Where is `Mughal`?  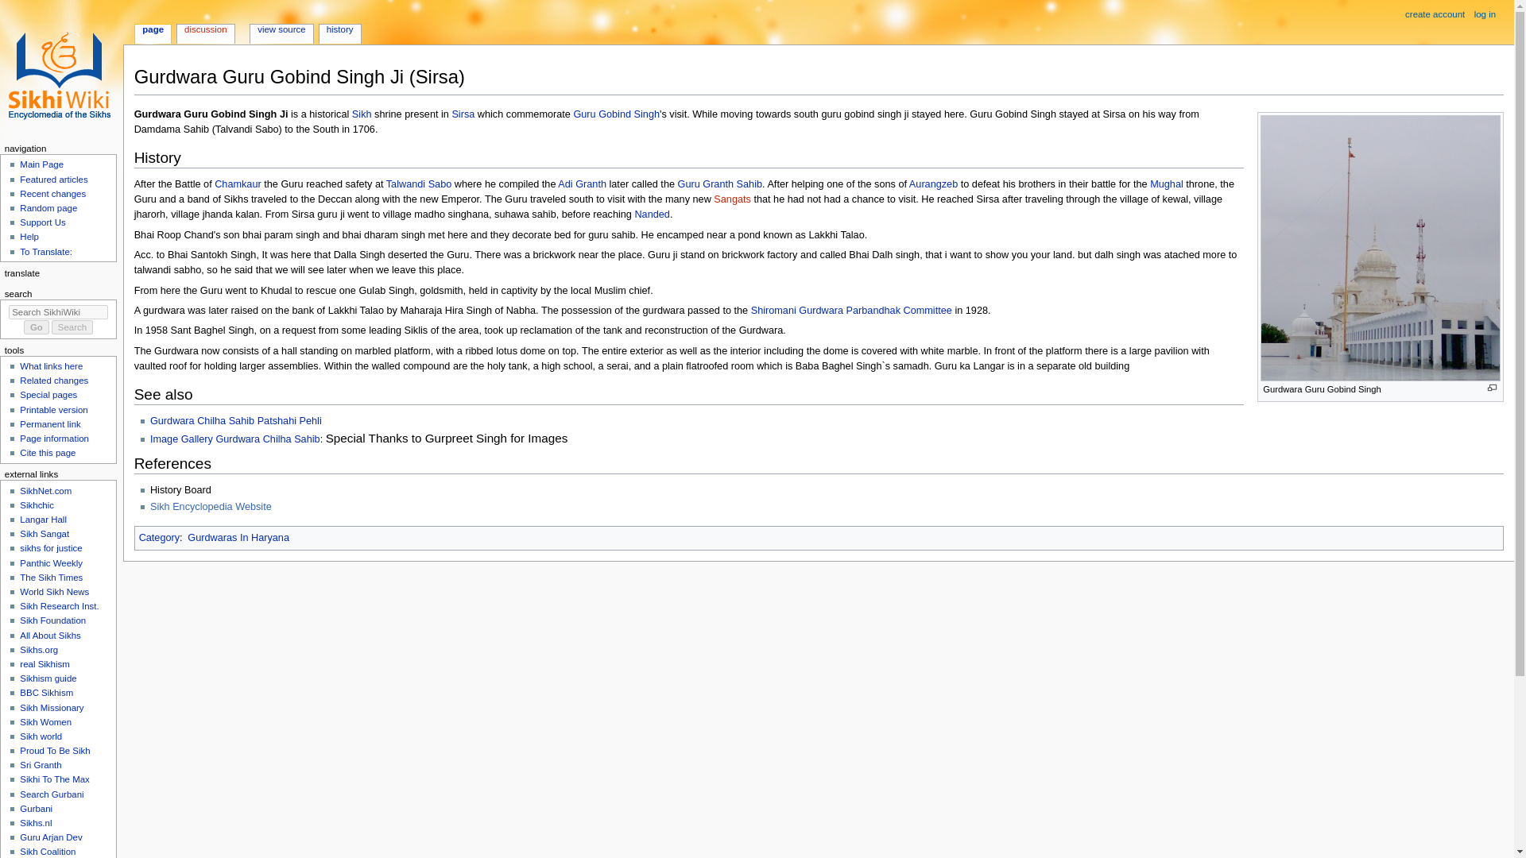 Mughal is located at coordinates (1167, 184).